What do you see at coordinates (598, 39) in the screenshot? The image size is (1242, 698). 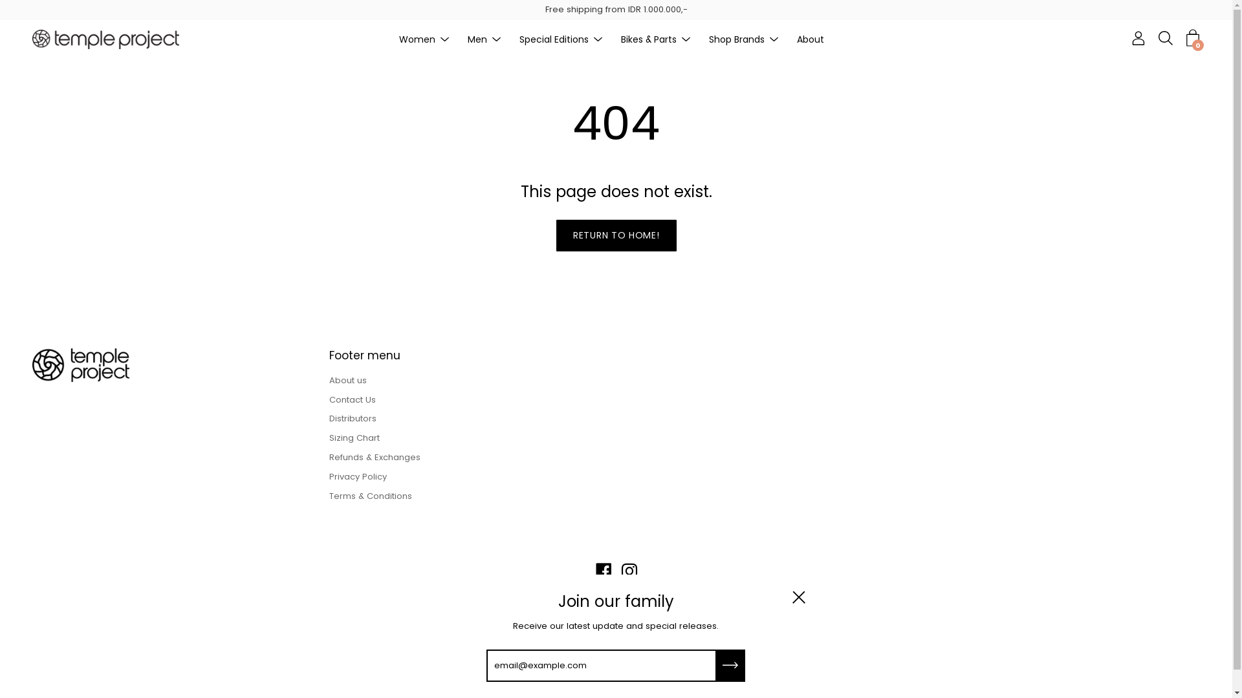 I see `Show submenu` at bounding box center [598, 39].